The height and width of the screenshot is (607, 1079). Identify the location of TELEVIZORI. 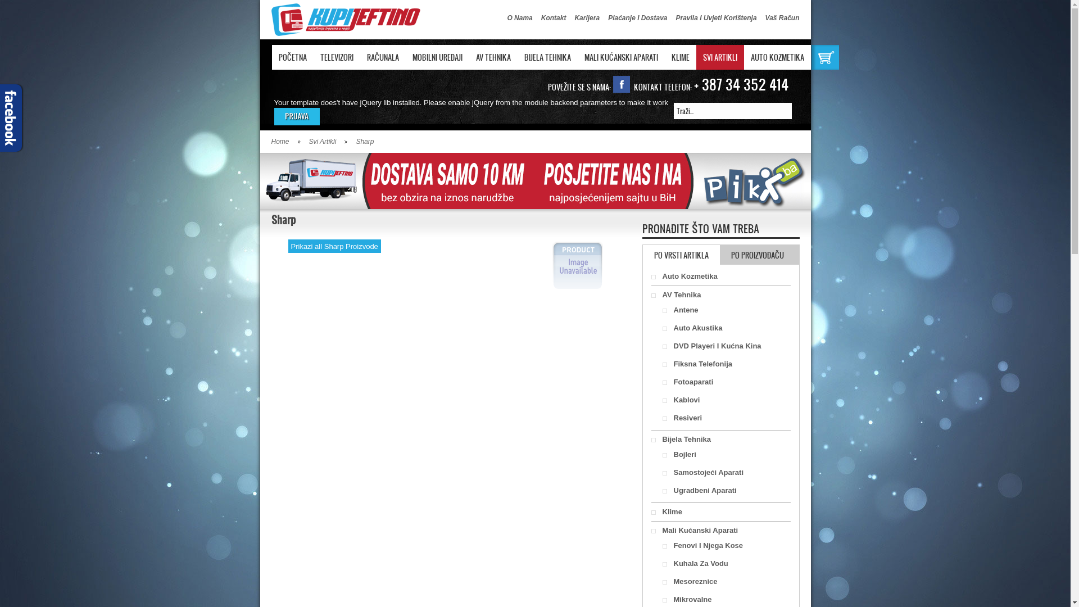
(337, 57).